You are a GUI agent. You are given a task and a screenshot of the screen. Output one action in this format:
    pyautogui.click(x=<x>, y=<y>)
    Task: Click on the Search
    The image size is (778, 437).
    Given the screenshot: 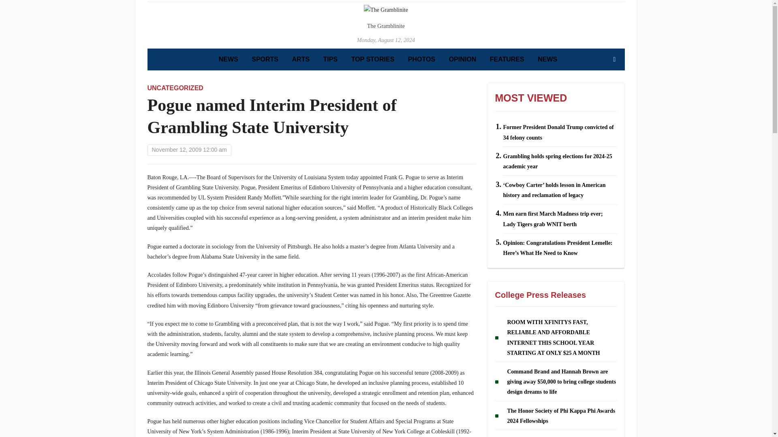 What is the action you would take?
    pyautogui.click(x=614, y=59)
    